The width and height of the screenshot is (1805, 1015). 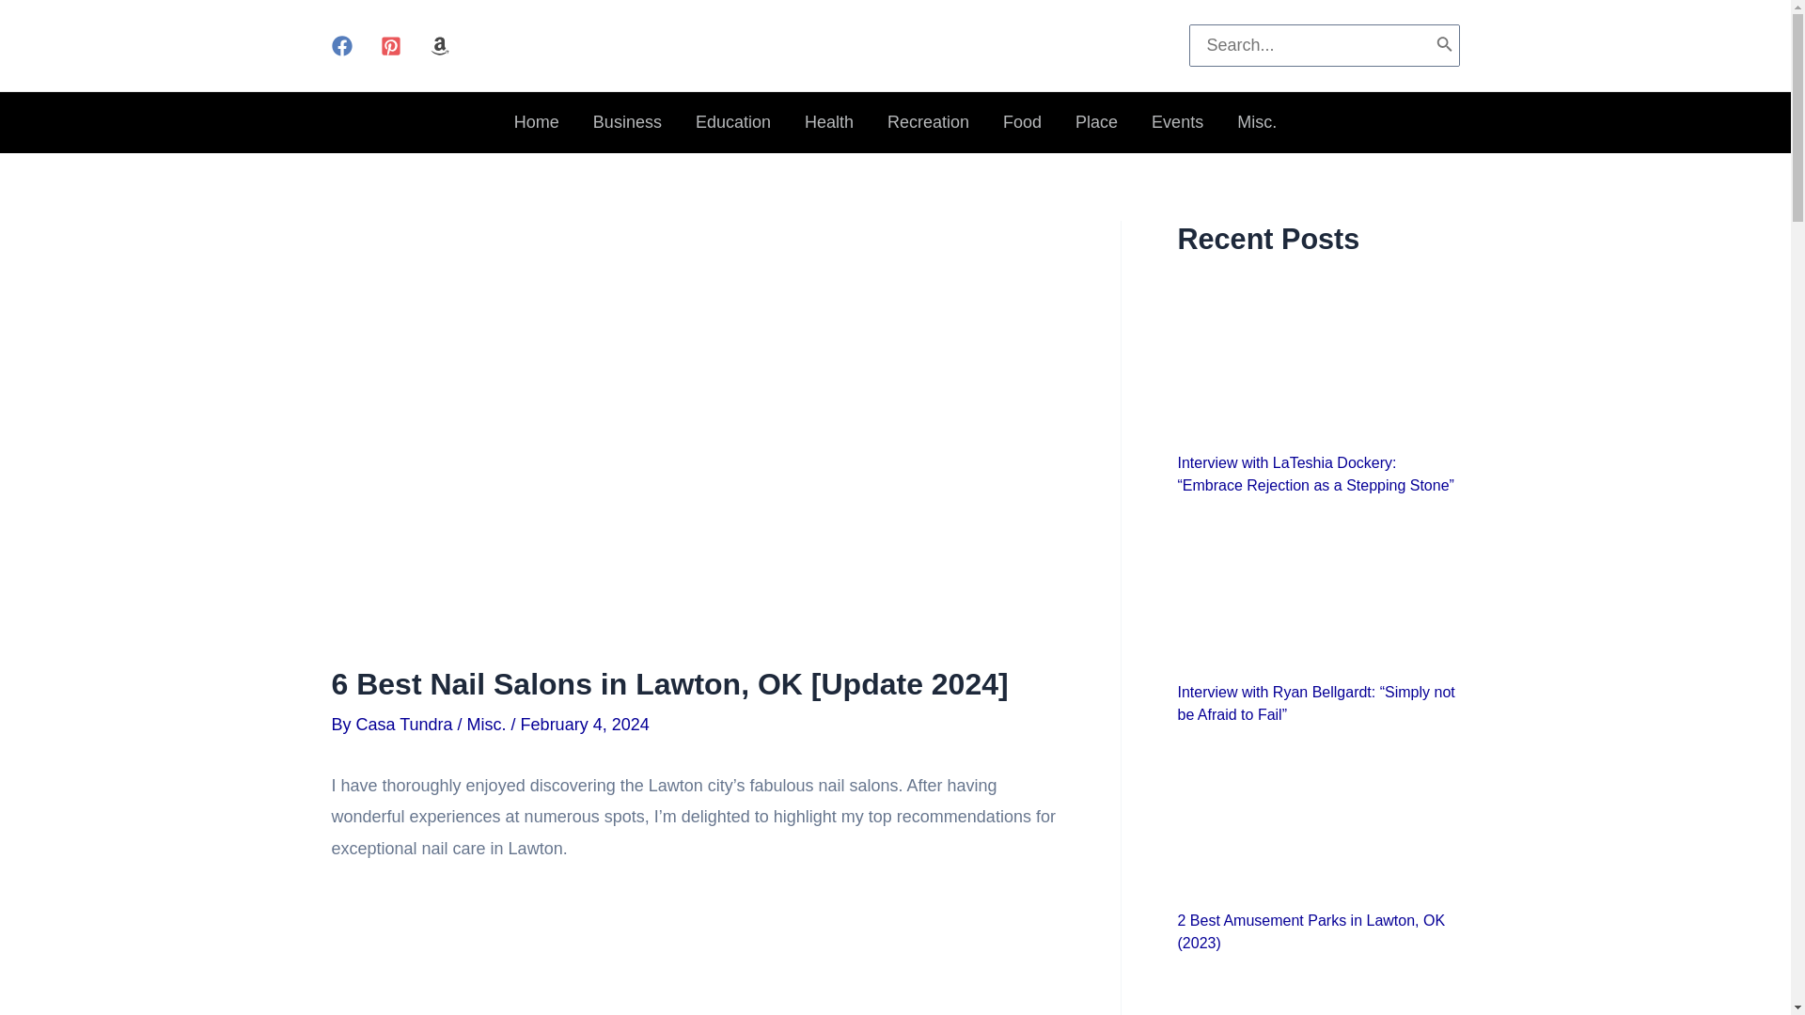 What do you see at coordinates (406, 724) in the screenshot?
I see `Casa Tundra` at bounding box center [406, 724].